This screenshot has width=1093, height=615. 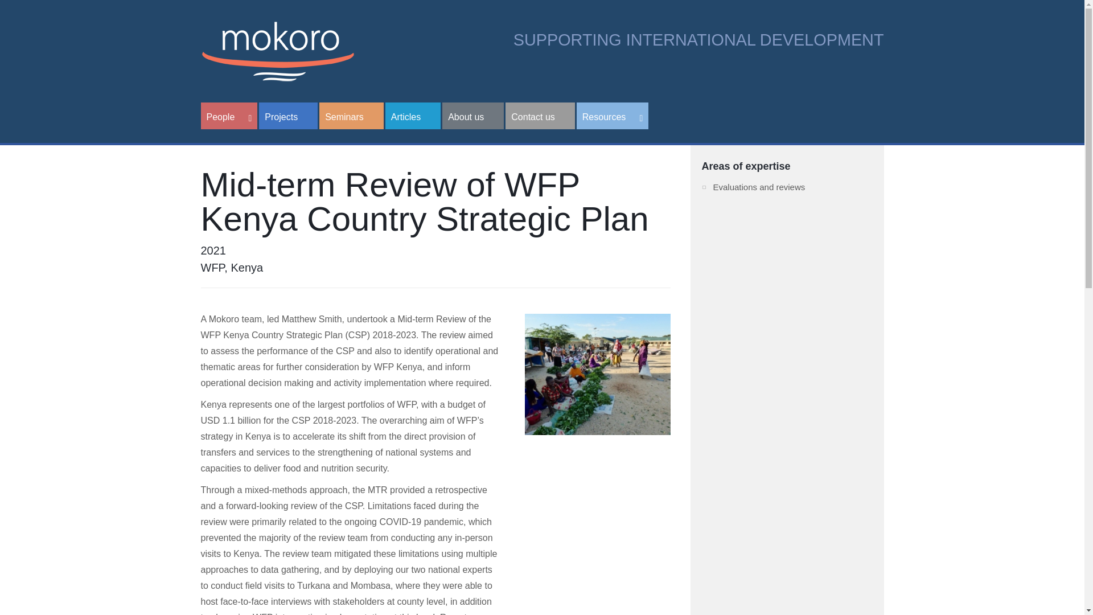 I want to click on Projects, so click(x=288, y=116).